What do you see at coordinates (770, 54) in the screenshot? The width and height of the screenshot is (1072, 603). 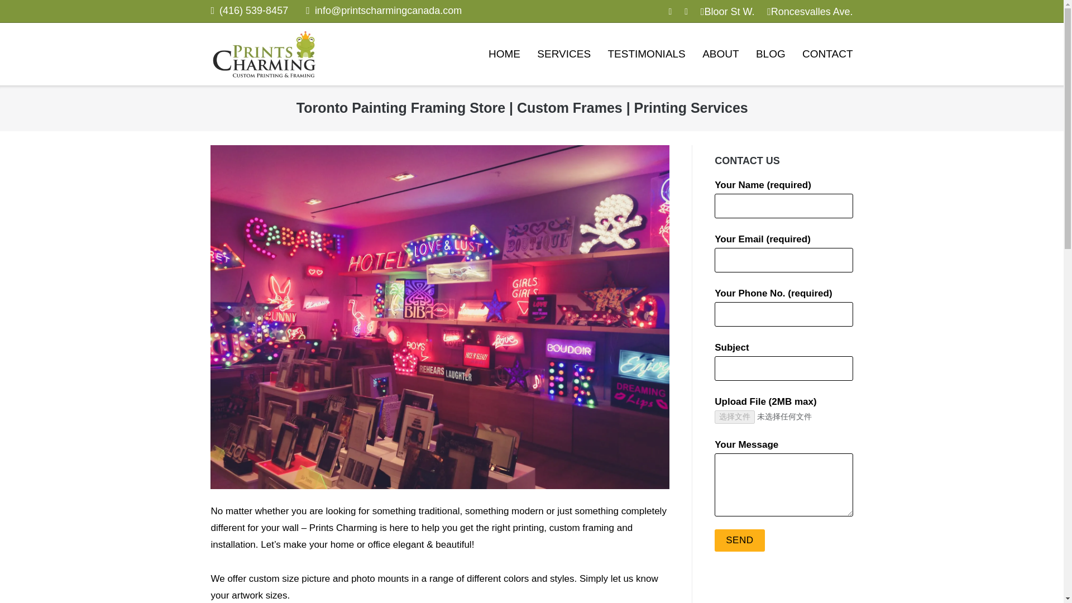 I see `BLOG` at bounding box center [770, 54].